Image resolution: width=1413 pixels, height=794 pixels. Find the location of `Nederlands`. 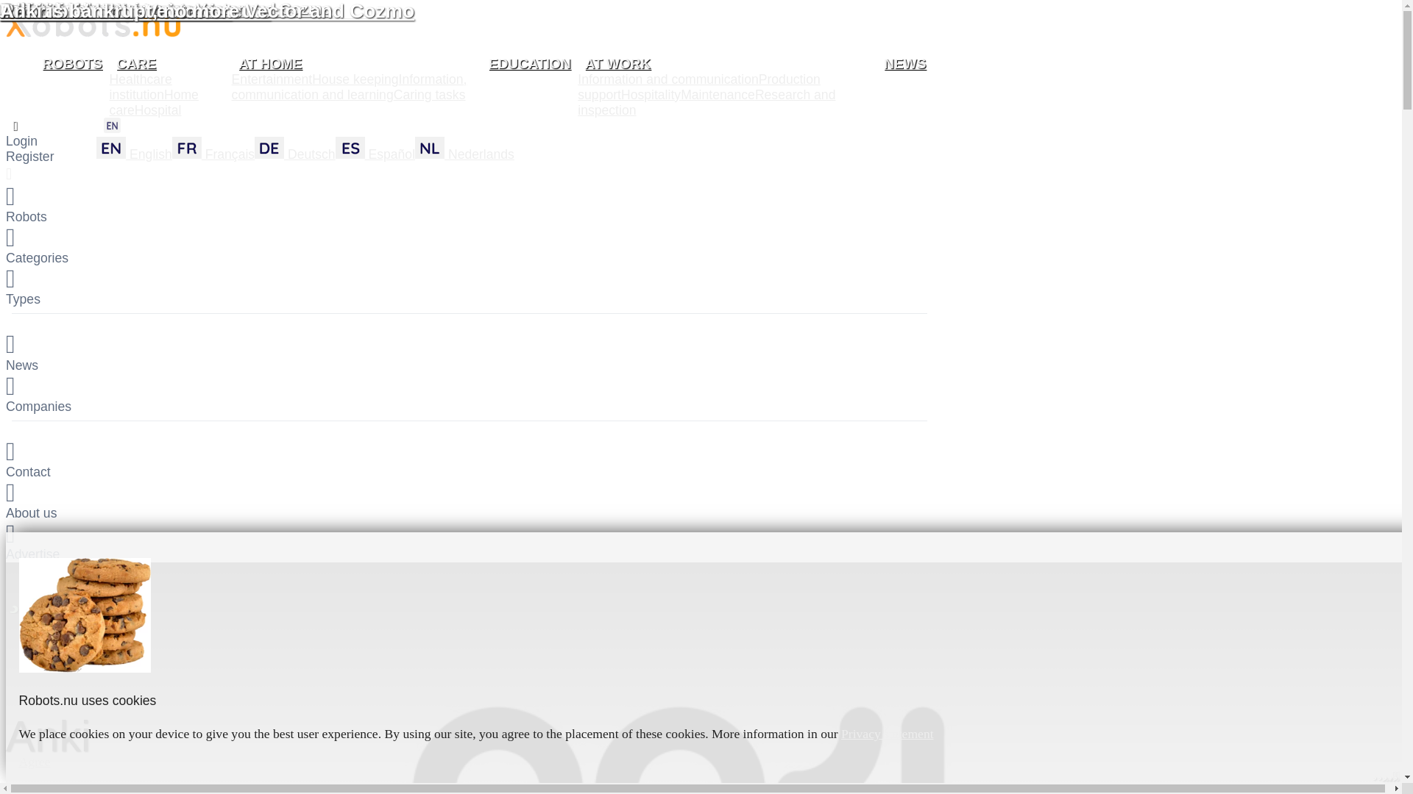

Nederlands is located at coordinates (464, 154).